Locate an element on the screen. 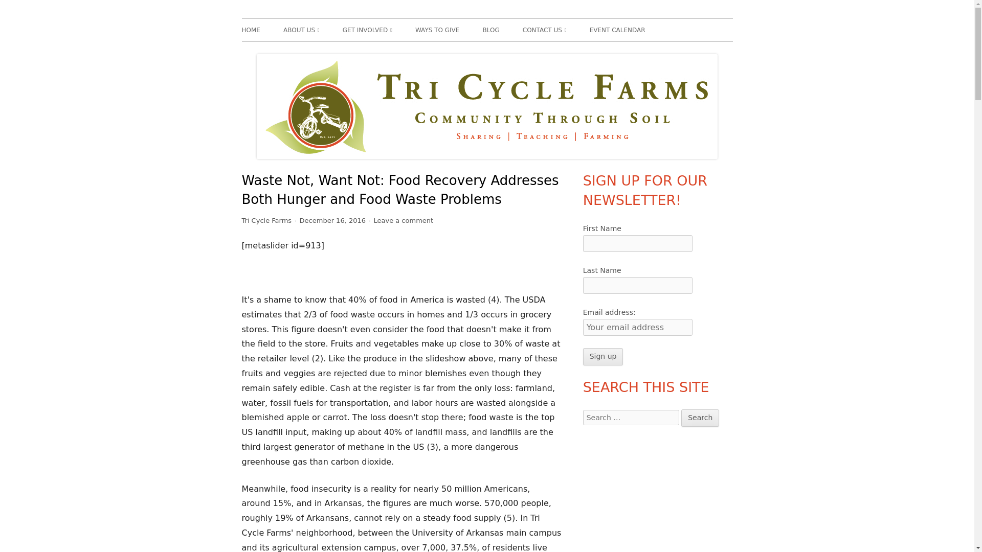 The height and width of the screenshot is (552, 982). Tri Cycle Farms is located at coordinates (291, 18).